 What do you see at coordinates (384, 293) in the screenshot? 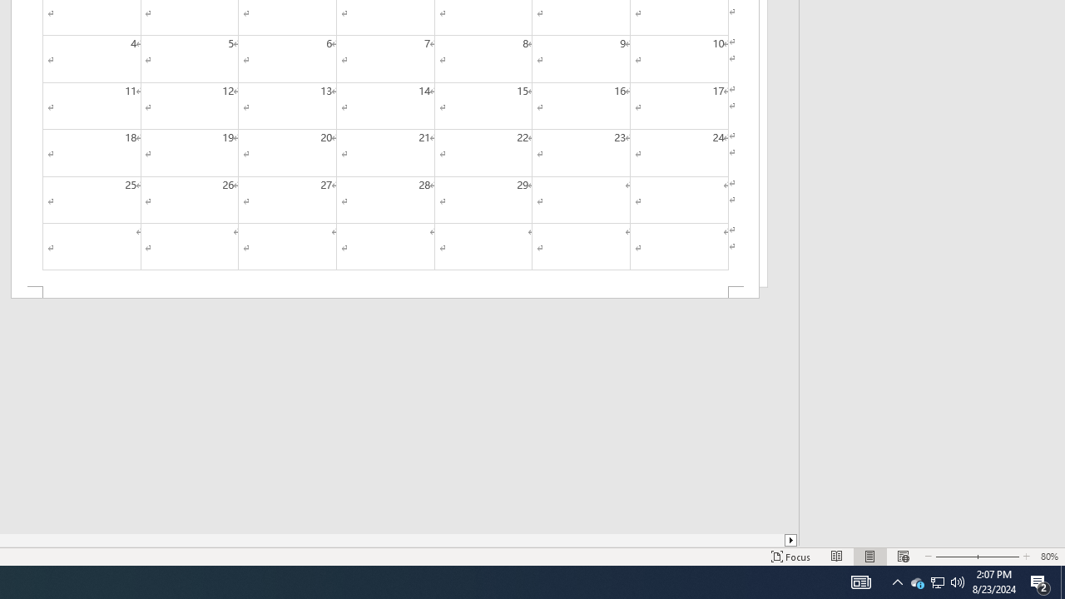
I see `Footer -Section 2-` at bounding box center [384, 293].